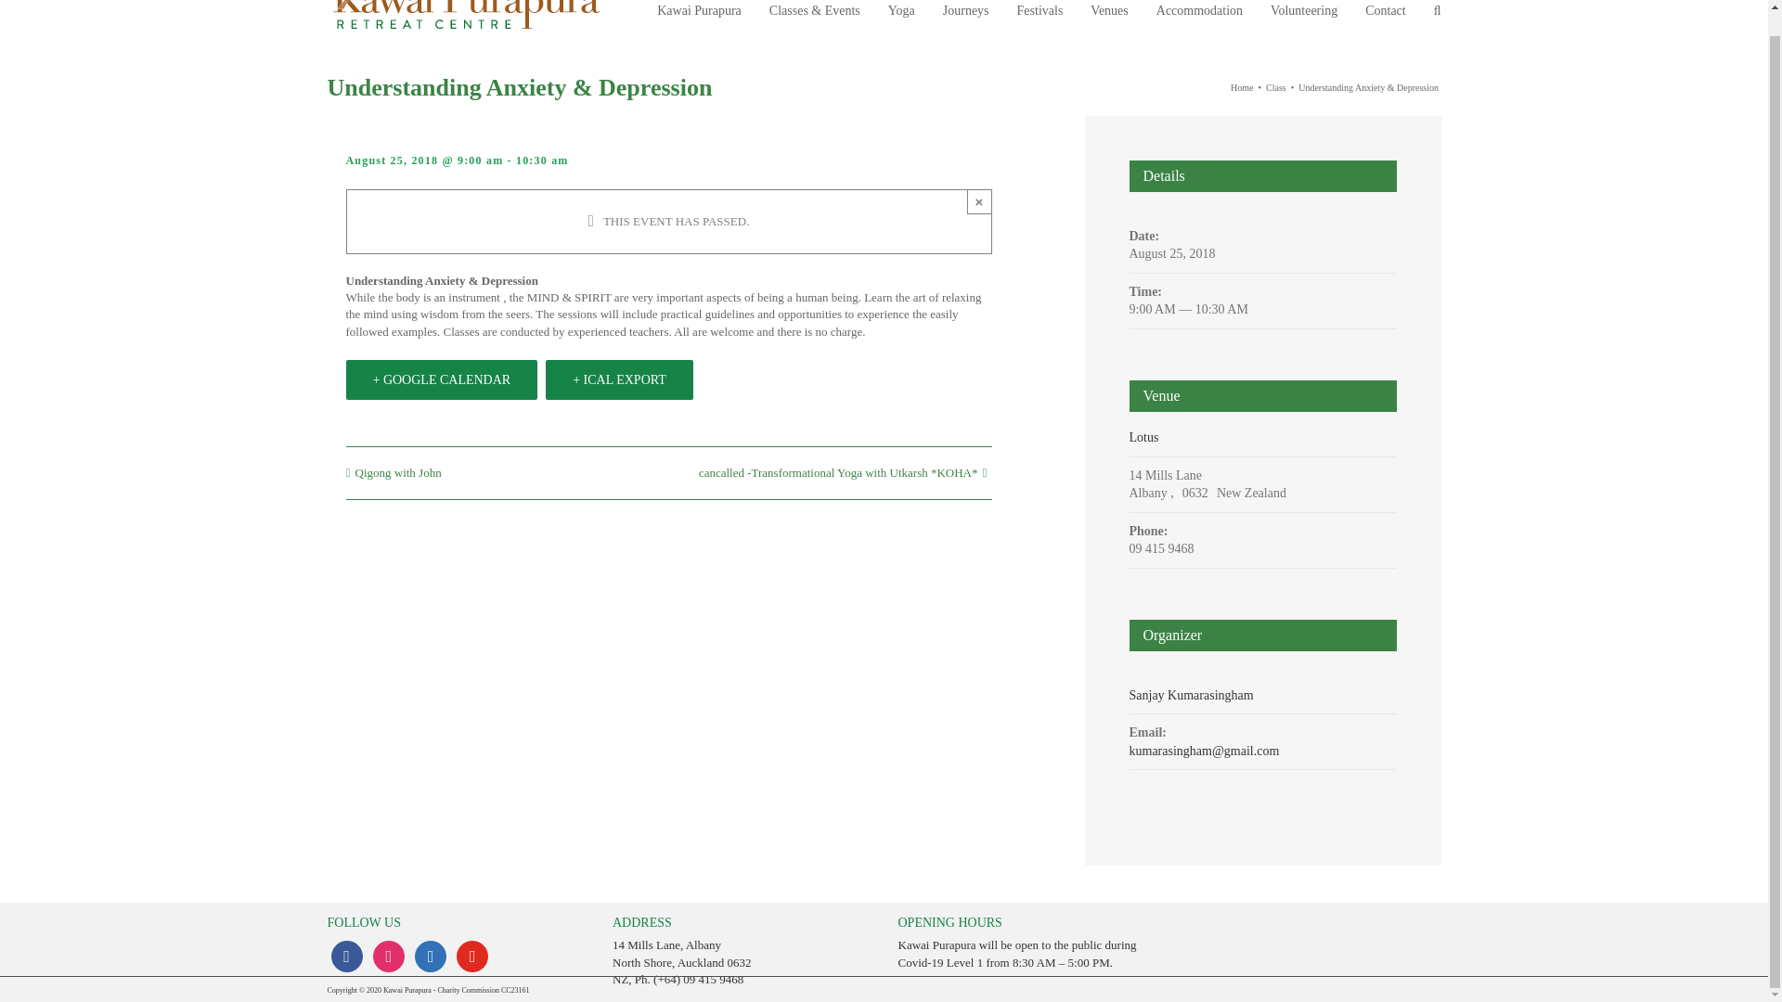 This screenshot has width=1782, height=1002. I want to click on Journeys, so click(965, 20).